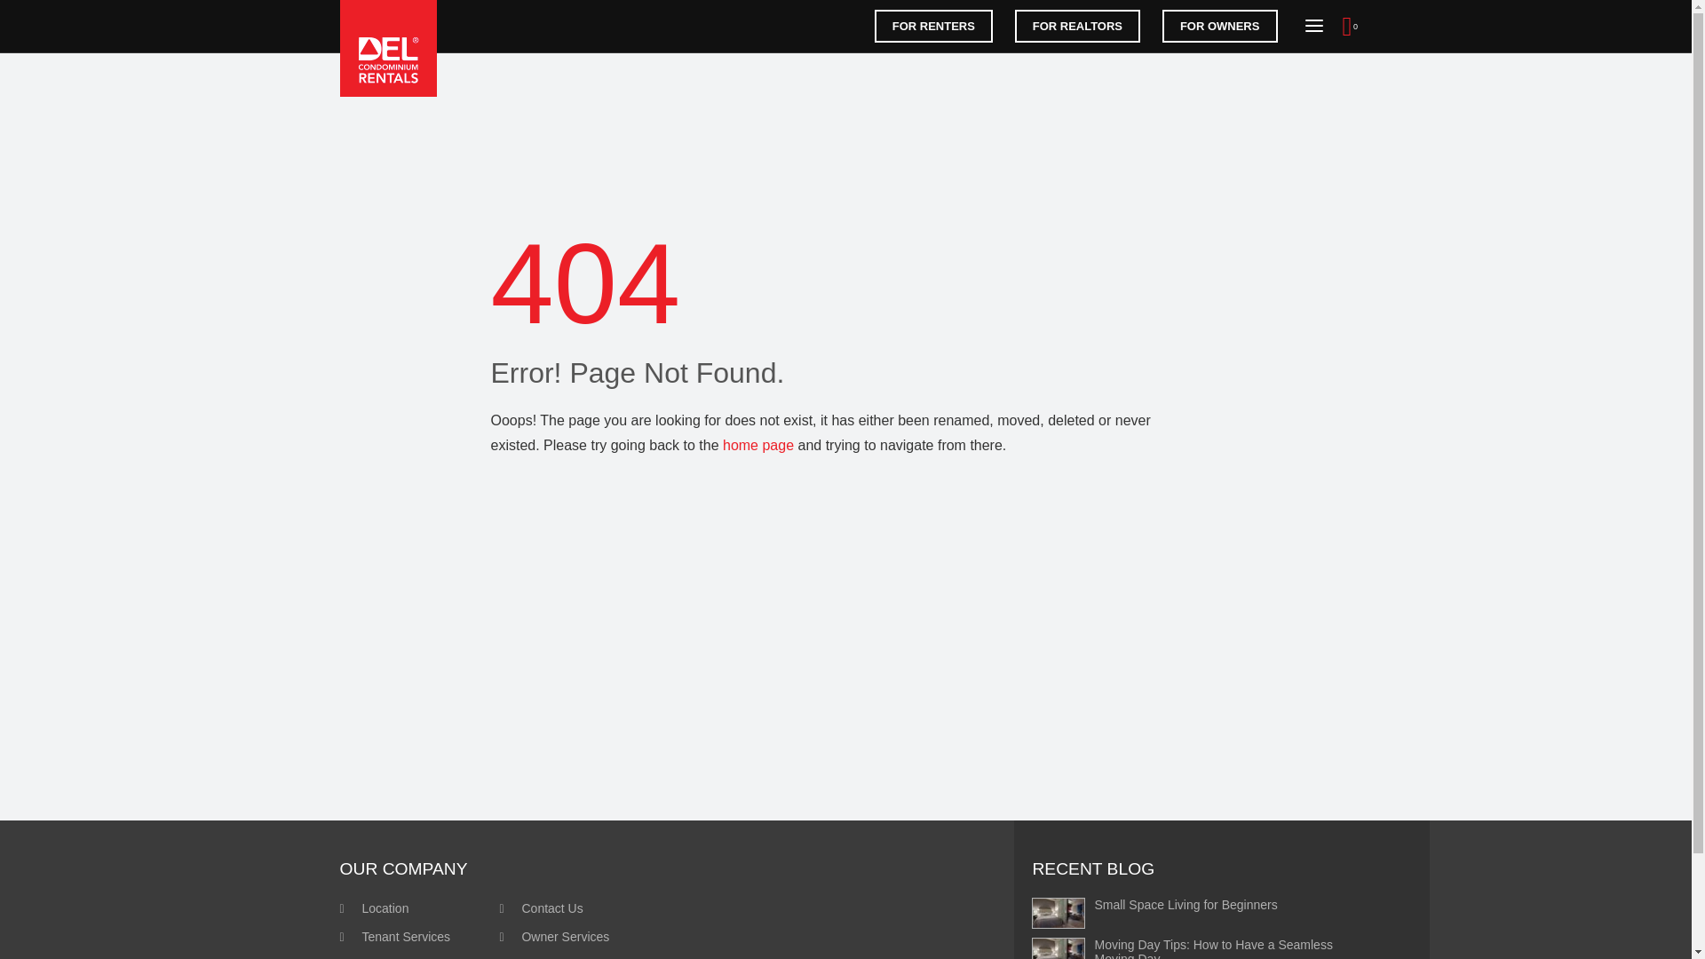 The height and width of the screenshot is (959, 1705). What do you see at coordinates (1192, 948) in the screenshot?
I see `Moving Day Tips: How to Have a Seamless Moving Day` at bounding box center [1192, 948].